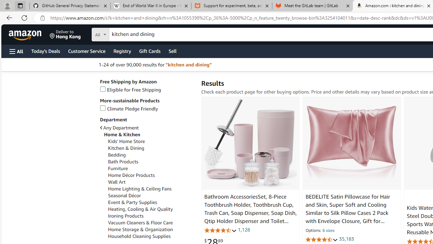 Image resolution: width=433 pixels, height=244 pixels. Describe the element at coordinates (149, 135) in the screenshot. I see `Home & Kitchen` at that location.